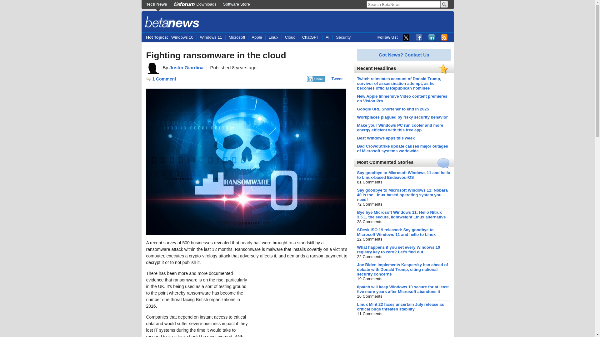 The image size is (600, 337). Describe the element at coordinates (158, 4) in the screenshot. I see `Tech News` at that location.